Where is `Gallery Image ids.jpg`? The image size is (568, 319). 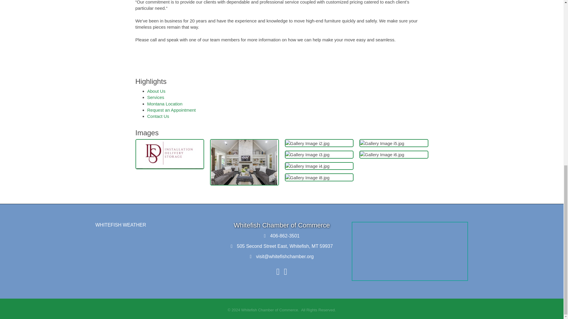
Gallery Image ids.jpg is located at coordinates (170, 154).